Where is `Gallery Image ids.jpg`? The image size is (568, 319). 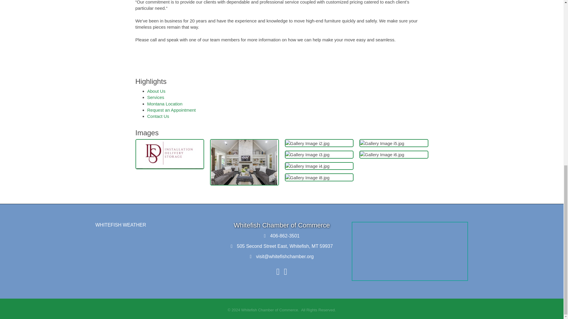
Gallery Image ids.jpg is located at coordinates (170, 154).